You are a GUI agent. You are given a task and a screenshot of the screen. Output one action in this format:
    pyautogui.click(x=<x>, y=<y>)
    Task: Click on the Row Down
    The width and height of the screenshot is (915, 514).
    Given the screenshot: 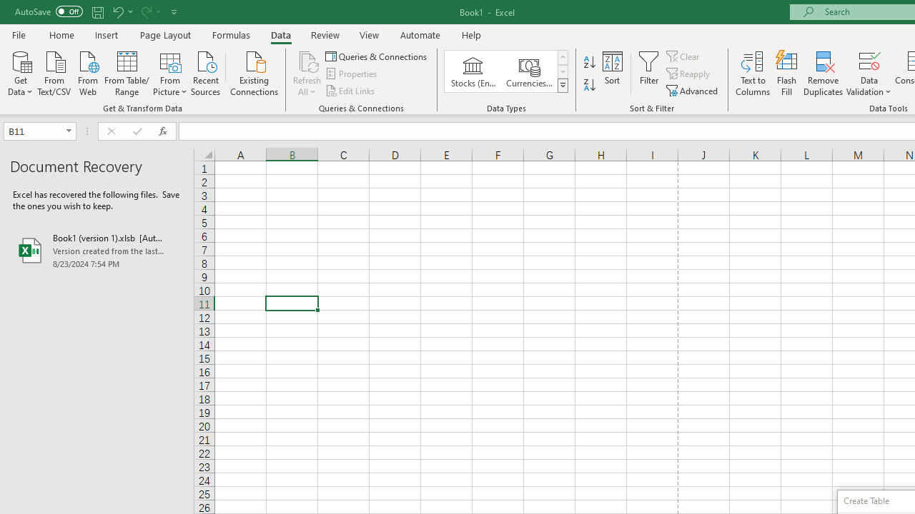 What is the action you would take?
    pyautogui.click(x=562, y=71)
    